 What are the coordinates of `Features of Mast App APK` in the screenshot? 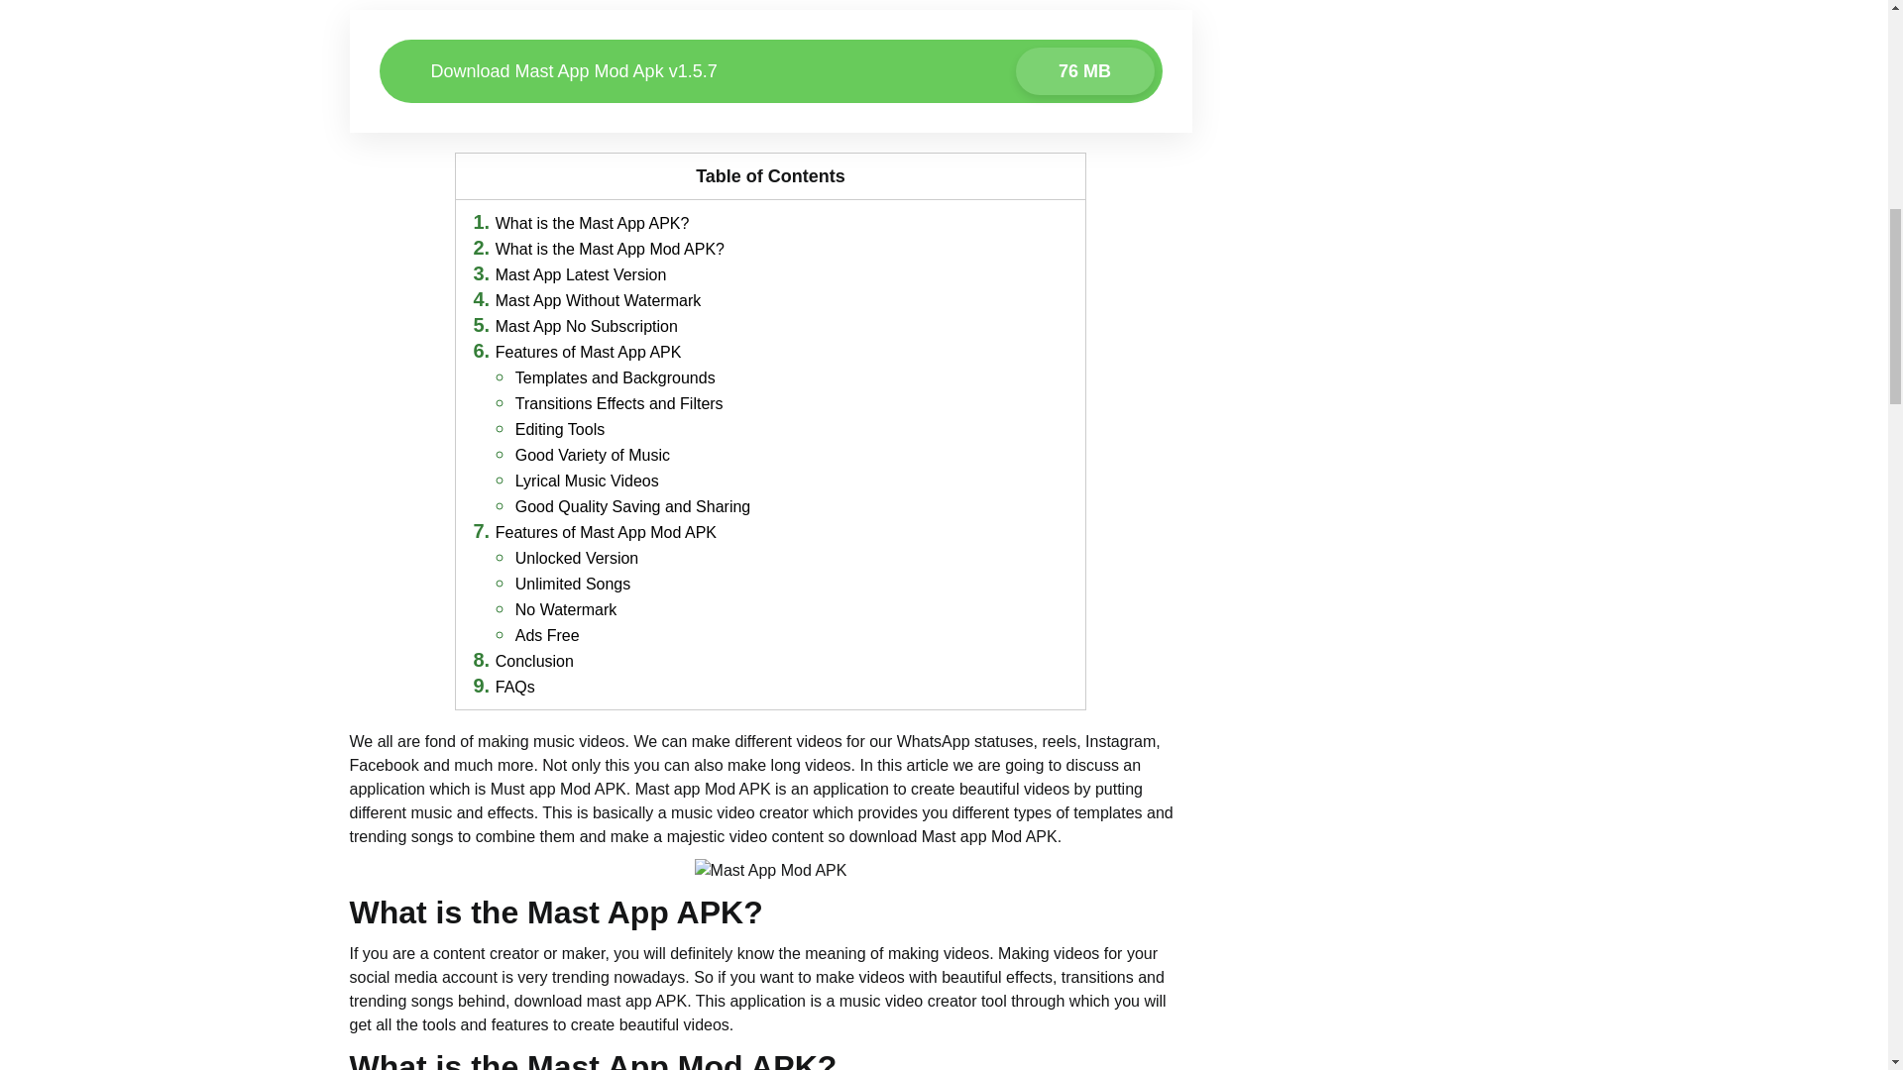 It's located at (588, 351).